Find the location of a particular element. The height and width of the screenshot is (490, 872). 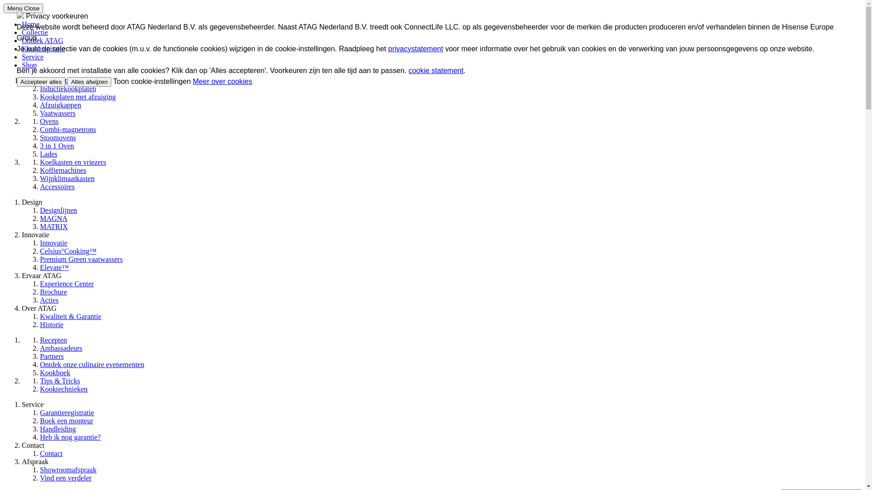

Afzuigkappen is located at coordinates (61, 105).